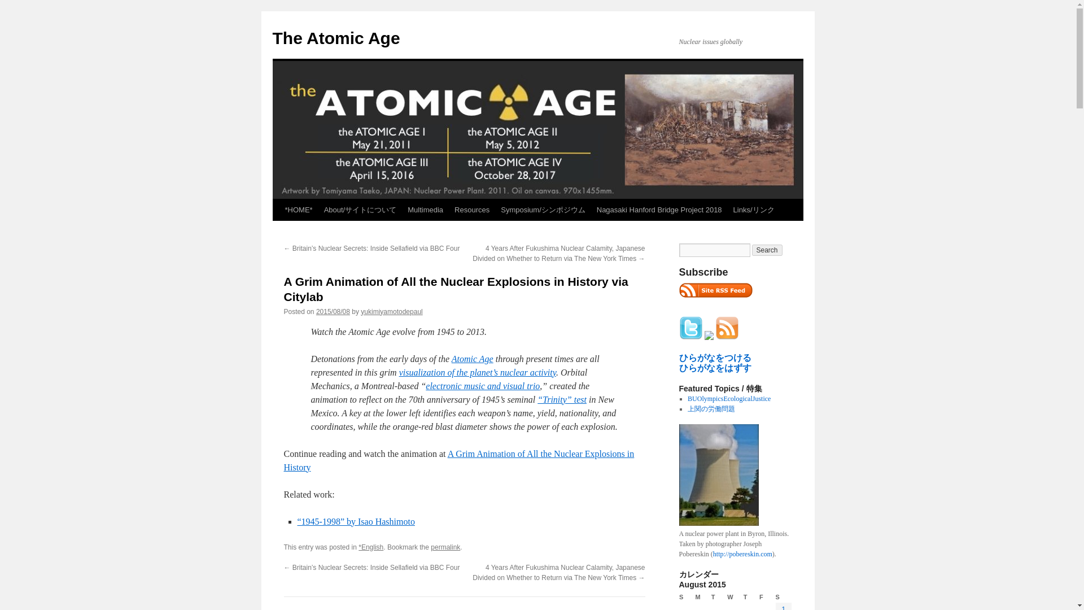  What do you see at coordinates (392, 312) in the screenshot?
I see `View all posts by yukimiyamotodepaul` at bounding box center [392, 312].